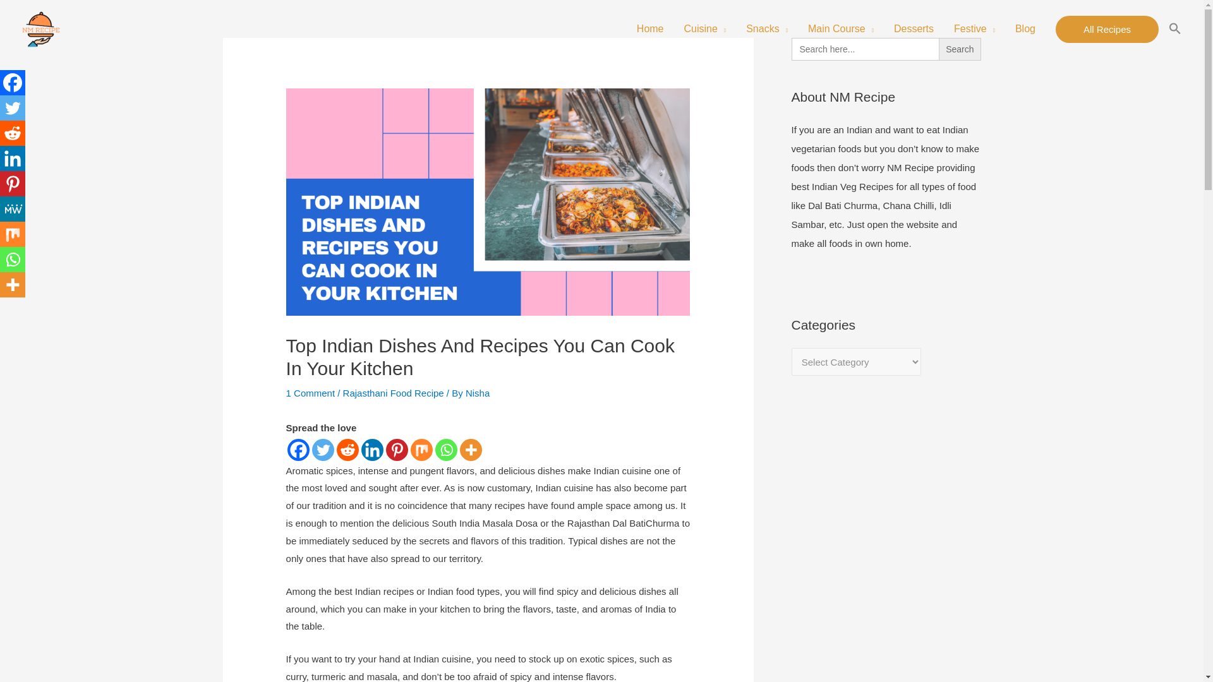 The image size is (1213, 682). I want to click on Nisha, so click(478, 393).